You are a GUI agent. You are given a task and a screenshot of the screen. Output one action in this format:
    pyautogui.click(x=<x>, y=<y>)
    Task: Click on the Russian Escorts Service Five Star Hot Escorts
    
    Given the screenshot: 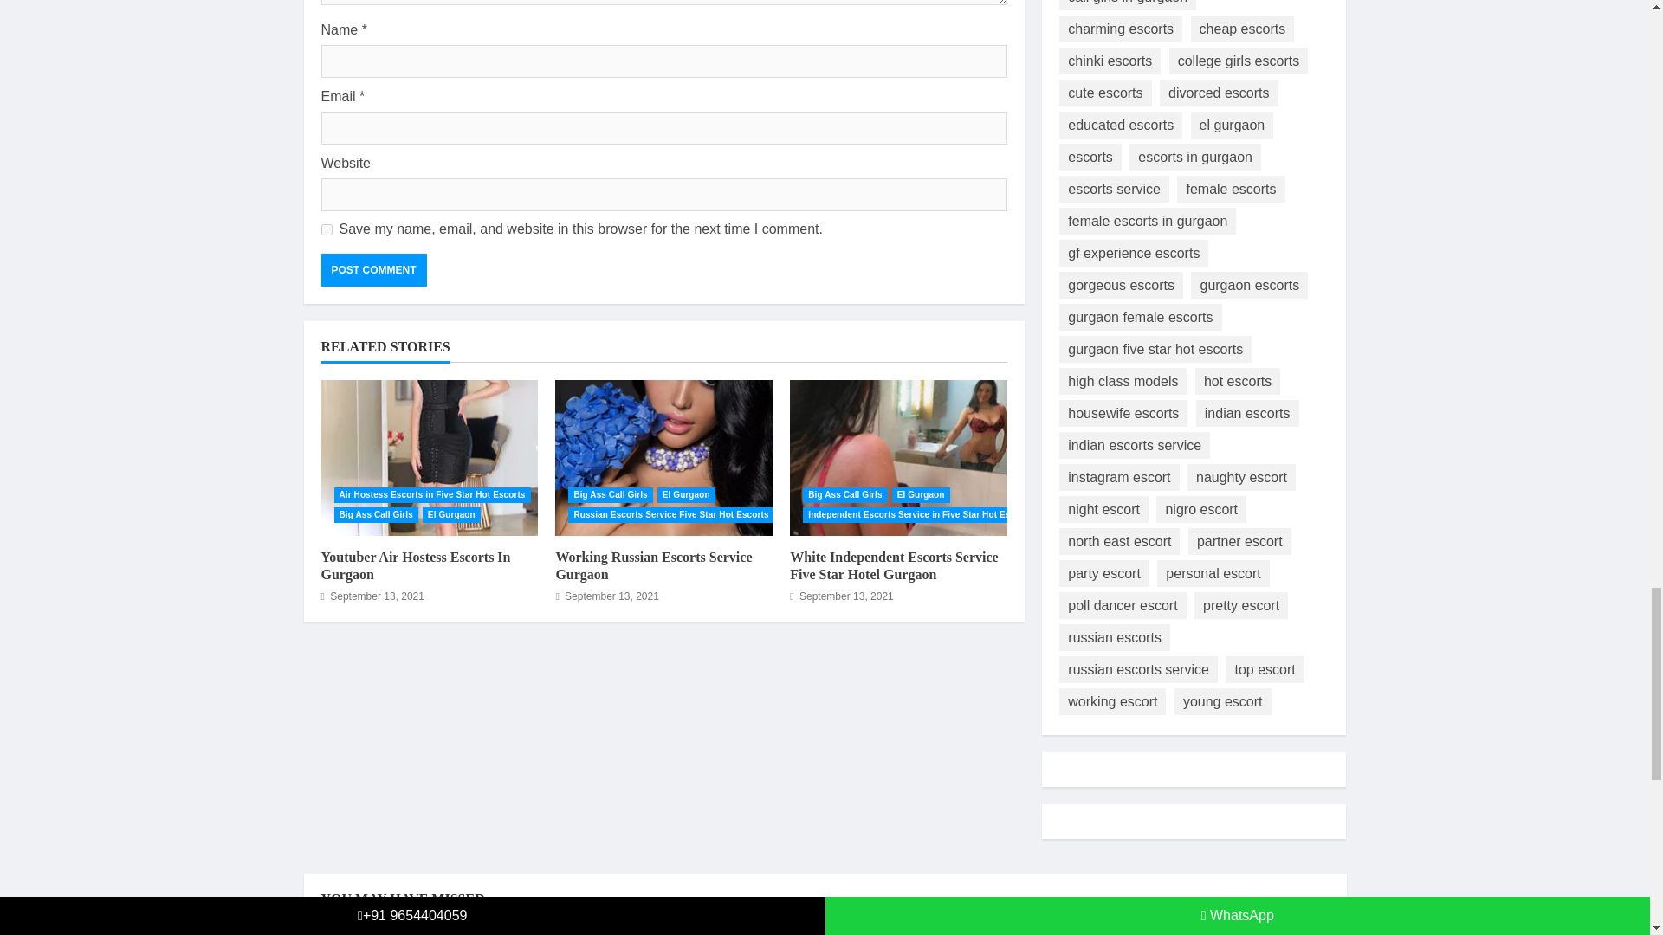 What is the action you would take?
    pyautogui.click(x=670, y=514)
    